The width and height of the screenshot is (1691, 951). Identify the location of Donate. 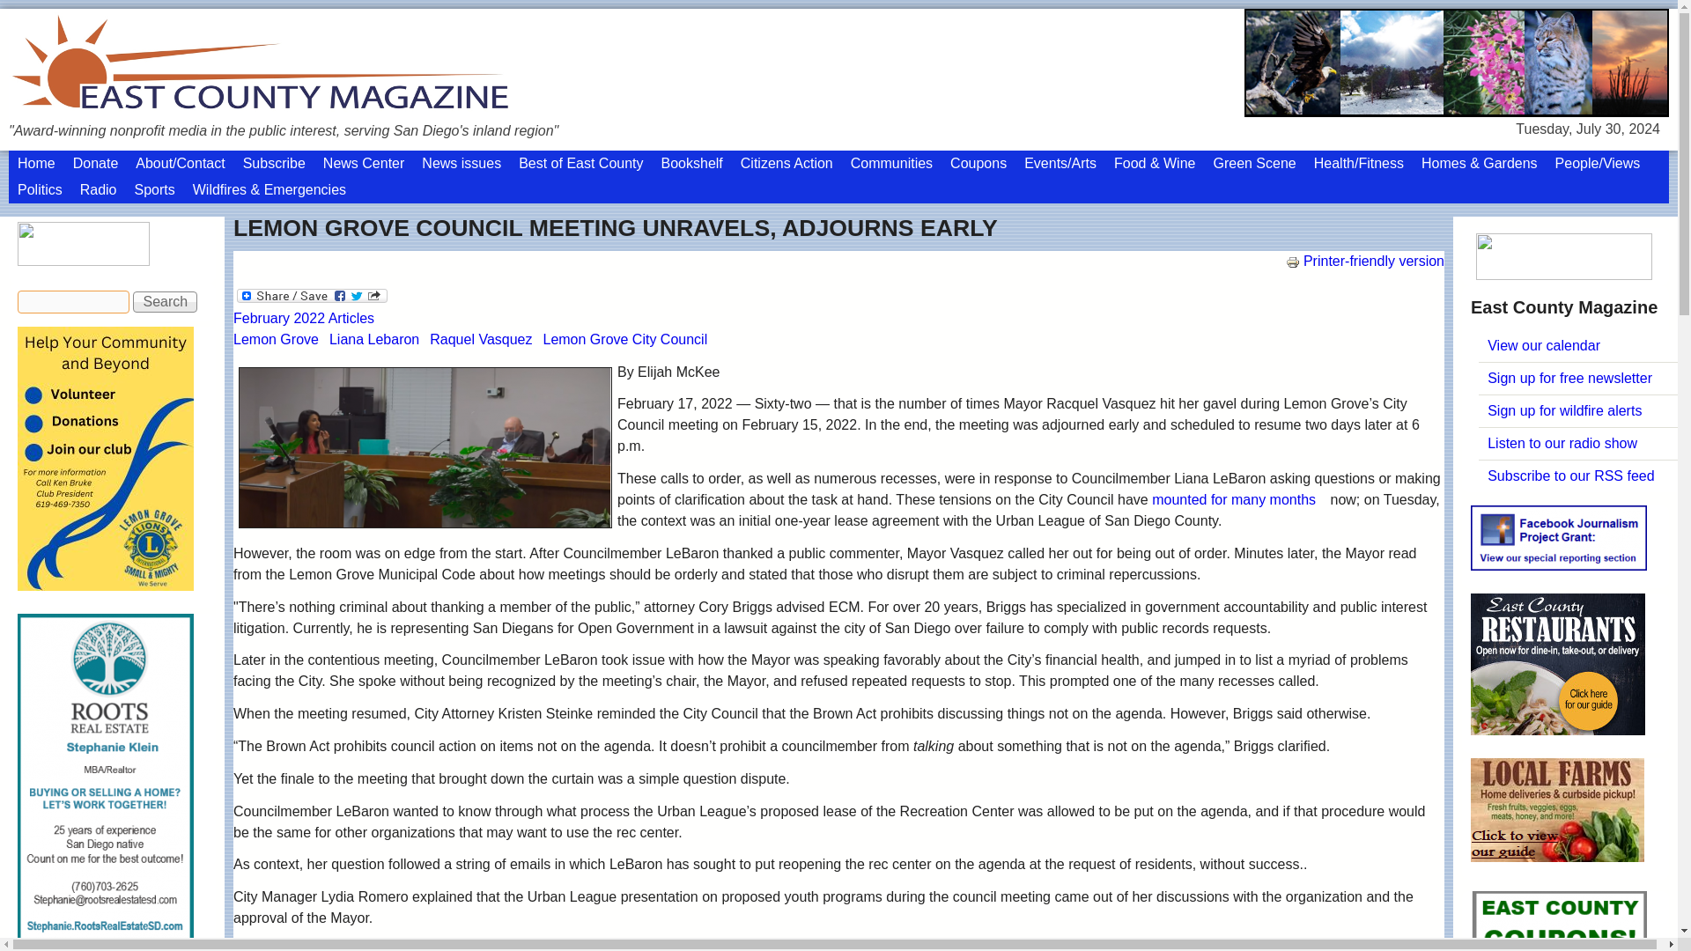
(95, 163).